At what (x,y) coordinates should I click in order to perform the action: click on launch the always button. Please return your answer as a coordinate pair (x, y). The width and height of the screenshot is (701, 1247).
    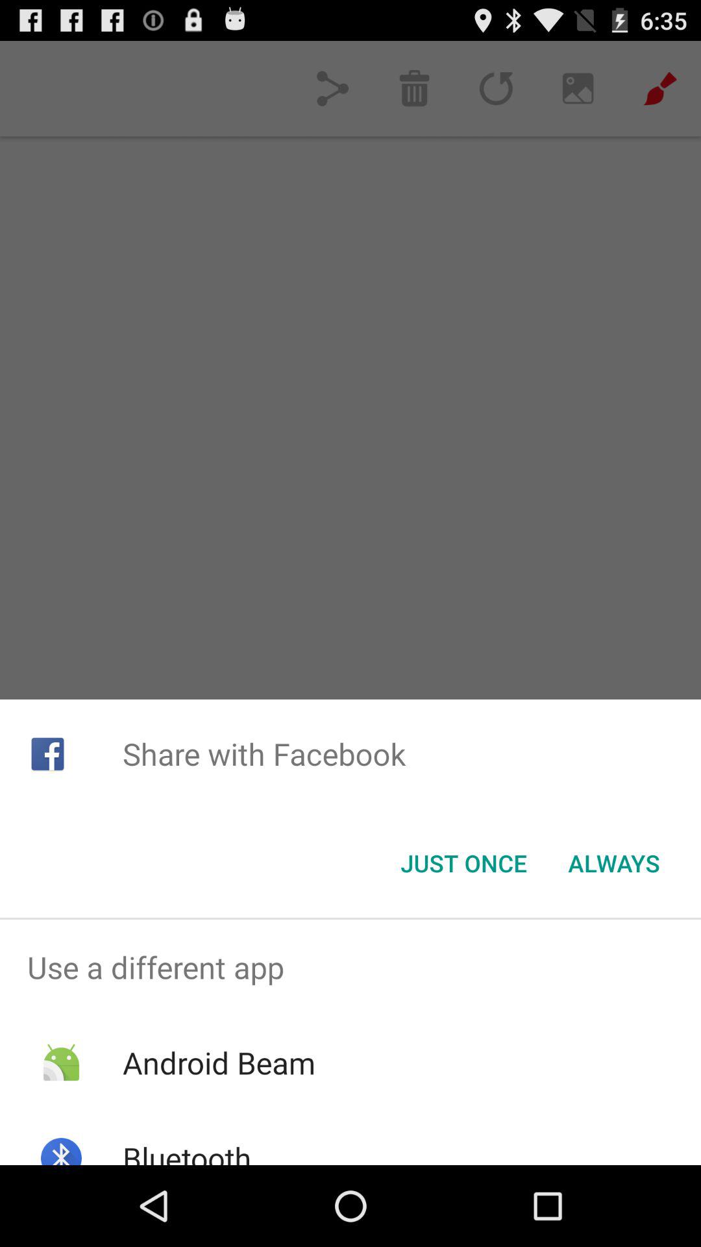
    Looking at the image, I should click on (614, 863).